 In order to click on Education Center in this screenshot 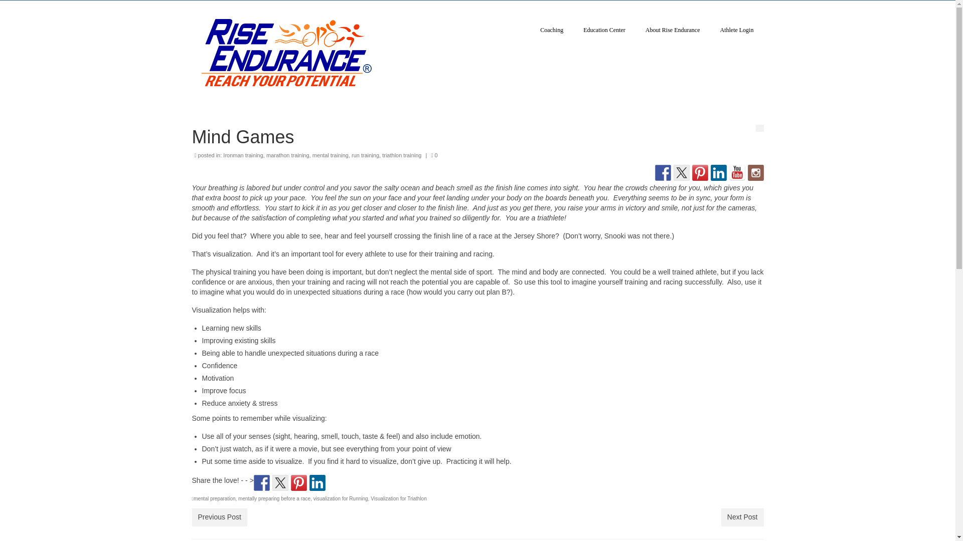, I will do `click(604, 30)`.